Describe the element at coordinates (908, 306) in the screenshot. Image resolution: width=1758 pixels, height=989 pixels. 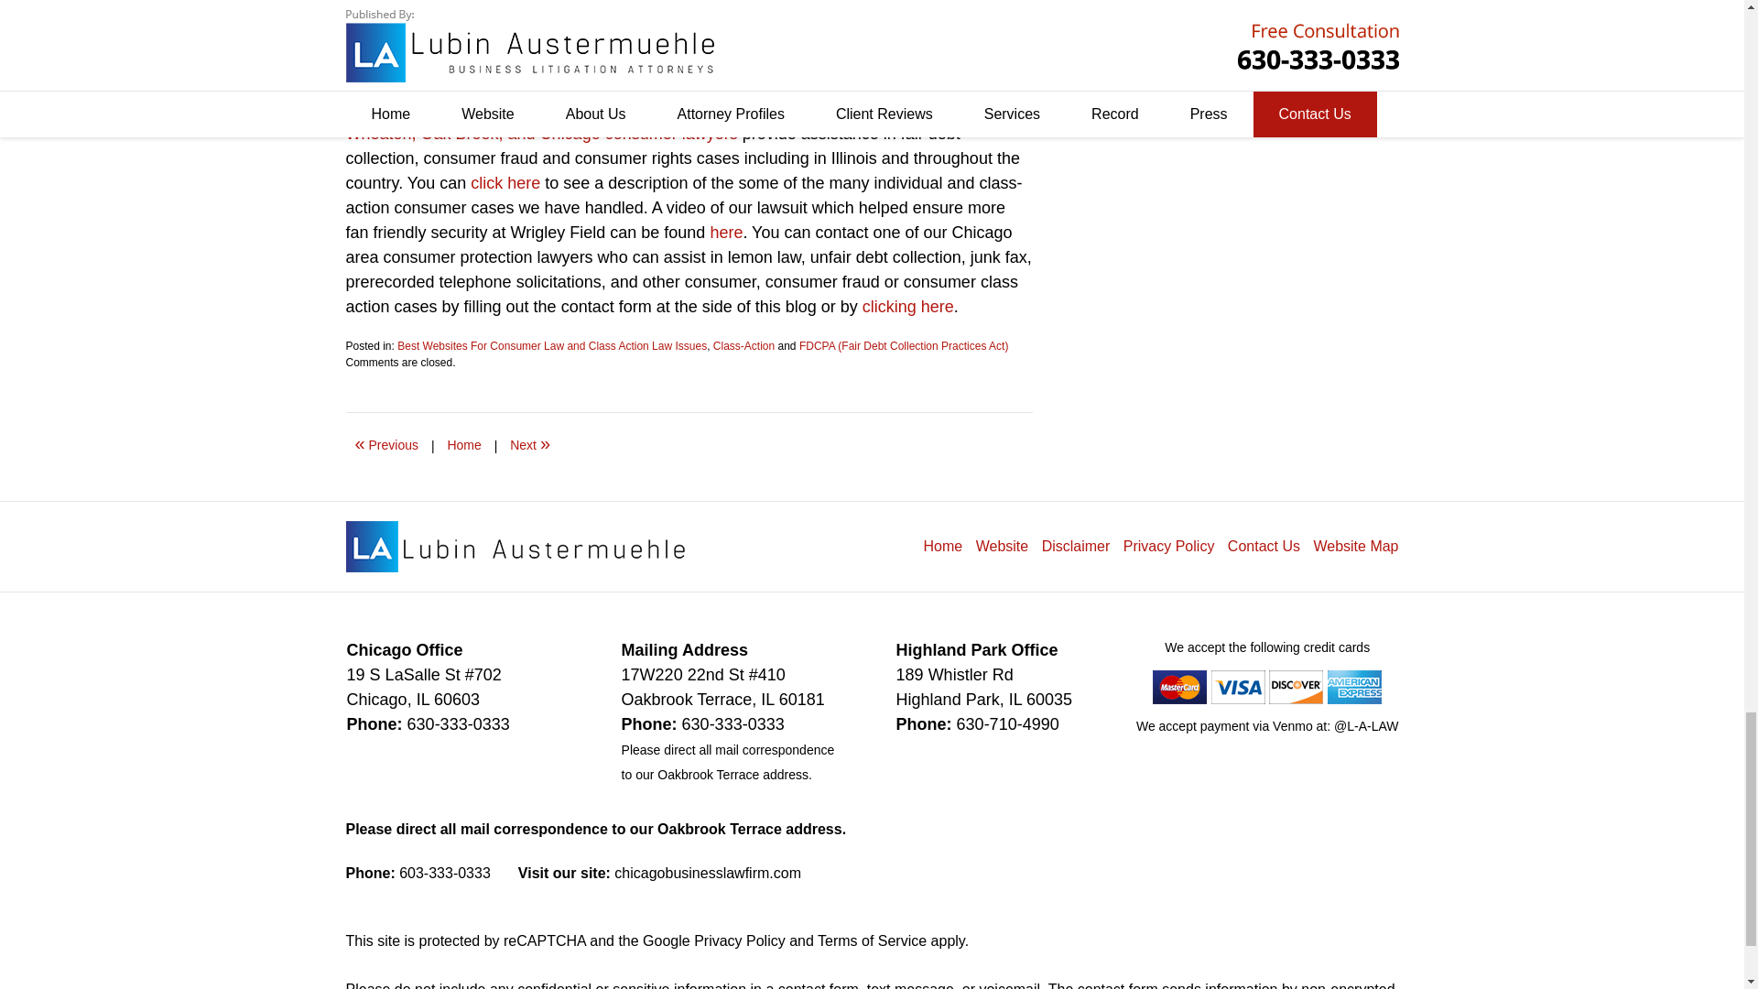
I see `clicking here` at that location.